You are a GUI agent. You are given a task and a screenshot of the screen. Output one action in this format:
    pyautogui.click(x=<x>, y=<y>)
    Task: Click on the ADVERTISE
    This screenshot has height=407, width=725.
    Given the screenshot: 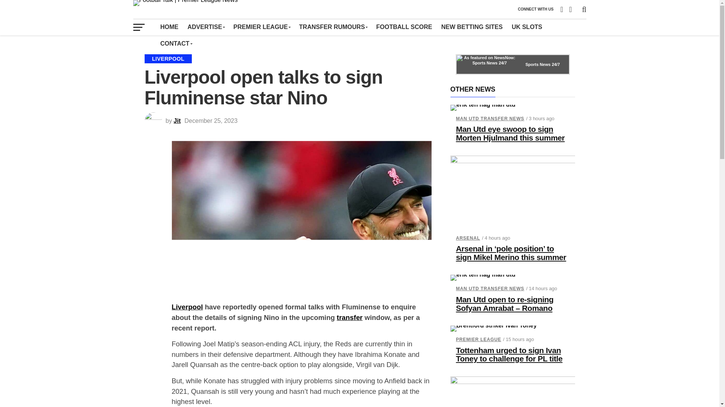 What is the action you would take?
    pyautogui.click(x=205, y=27)
    